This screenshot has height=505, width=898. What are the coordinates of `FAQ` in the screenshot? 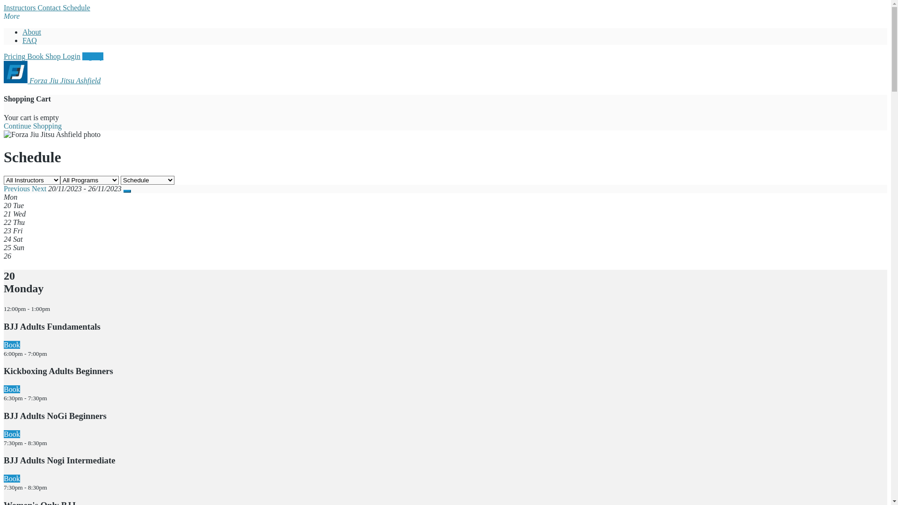 It's located at (30, 40).